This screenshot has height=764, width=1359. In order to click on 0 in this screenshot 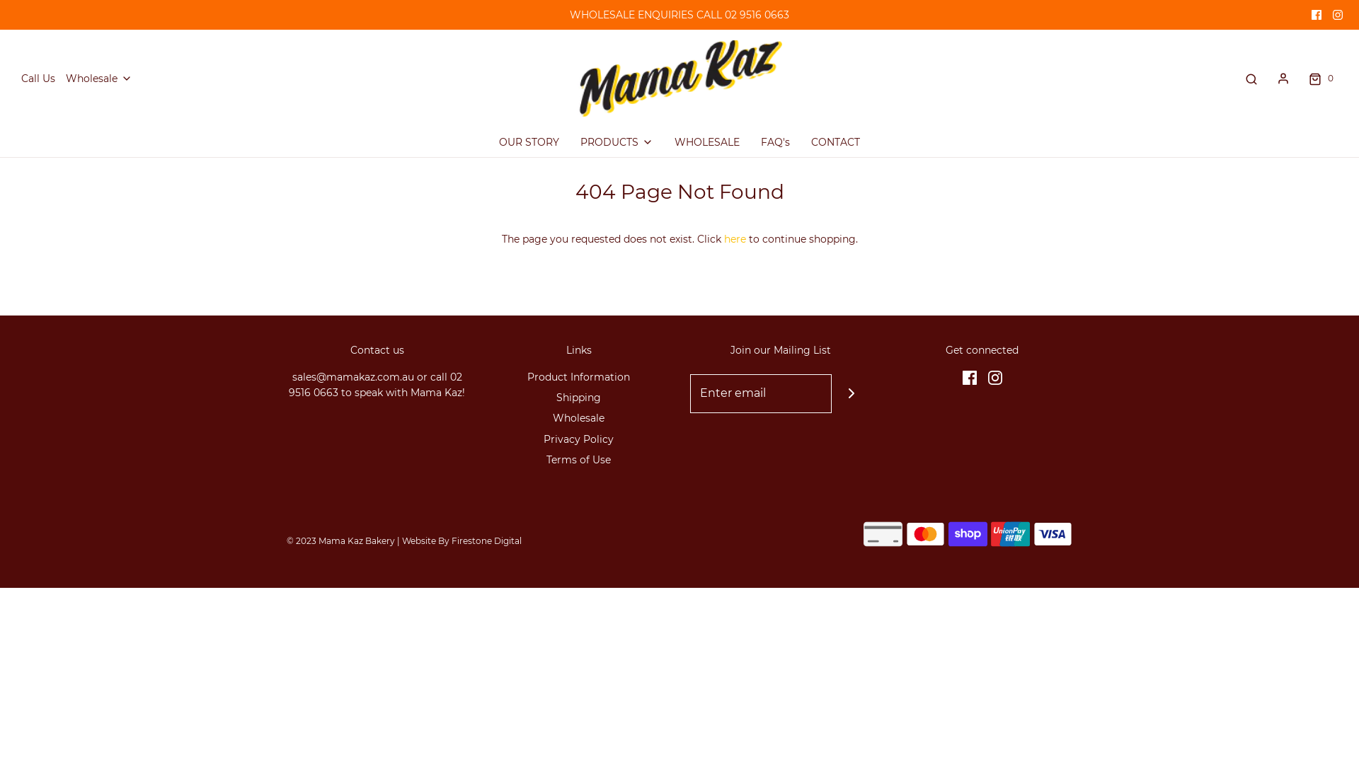, I will do `click(1320, 79)`.